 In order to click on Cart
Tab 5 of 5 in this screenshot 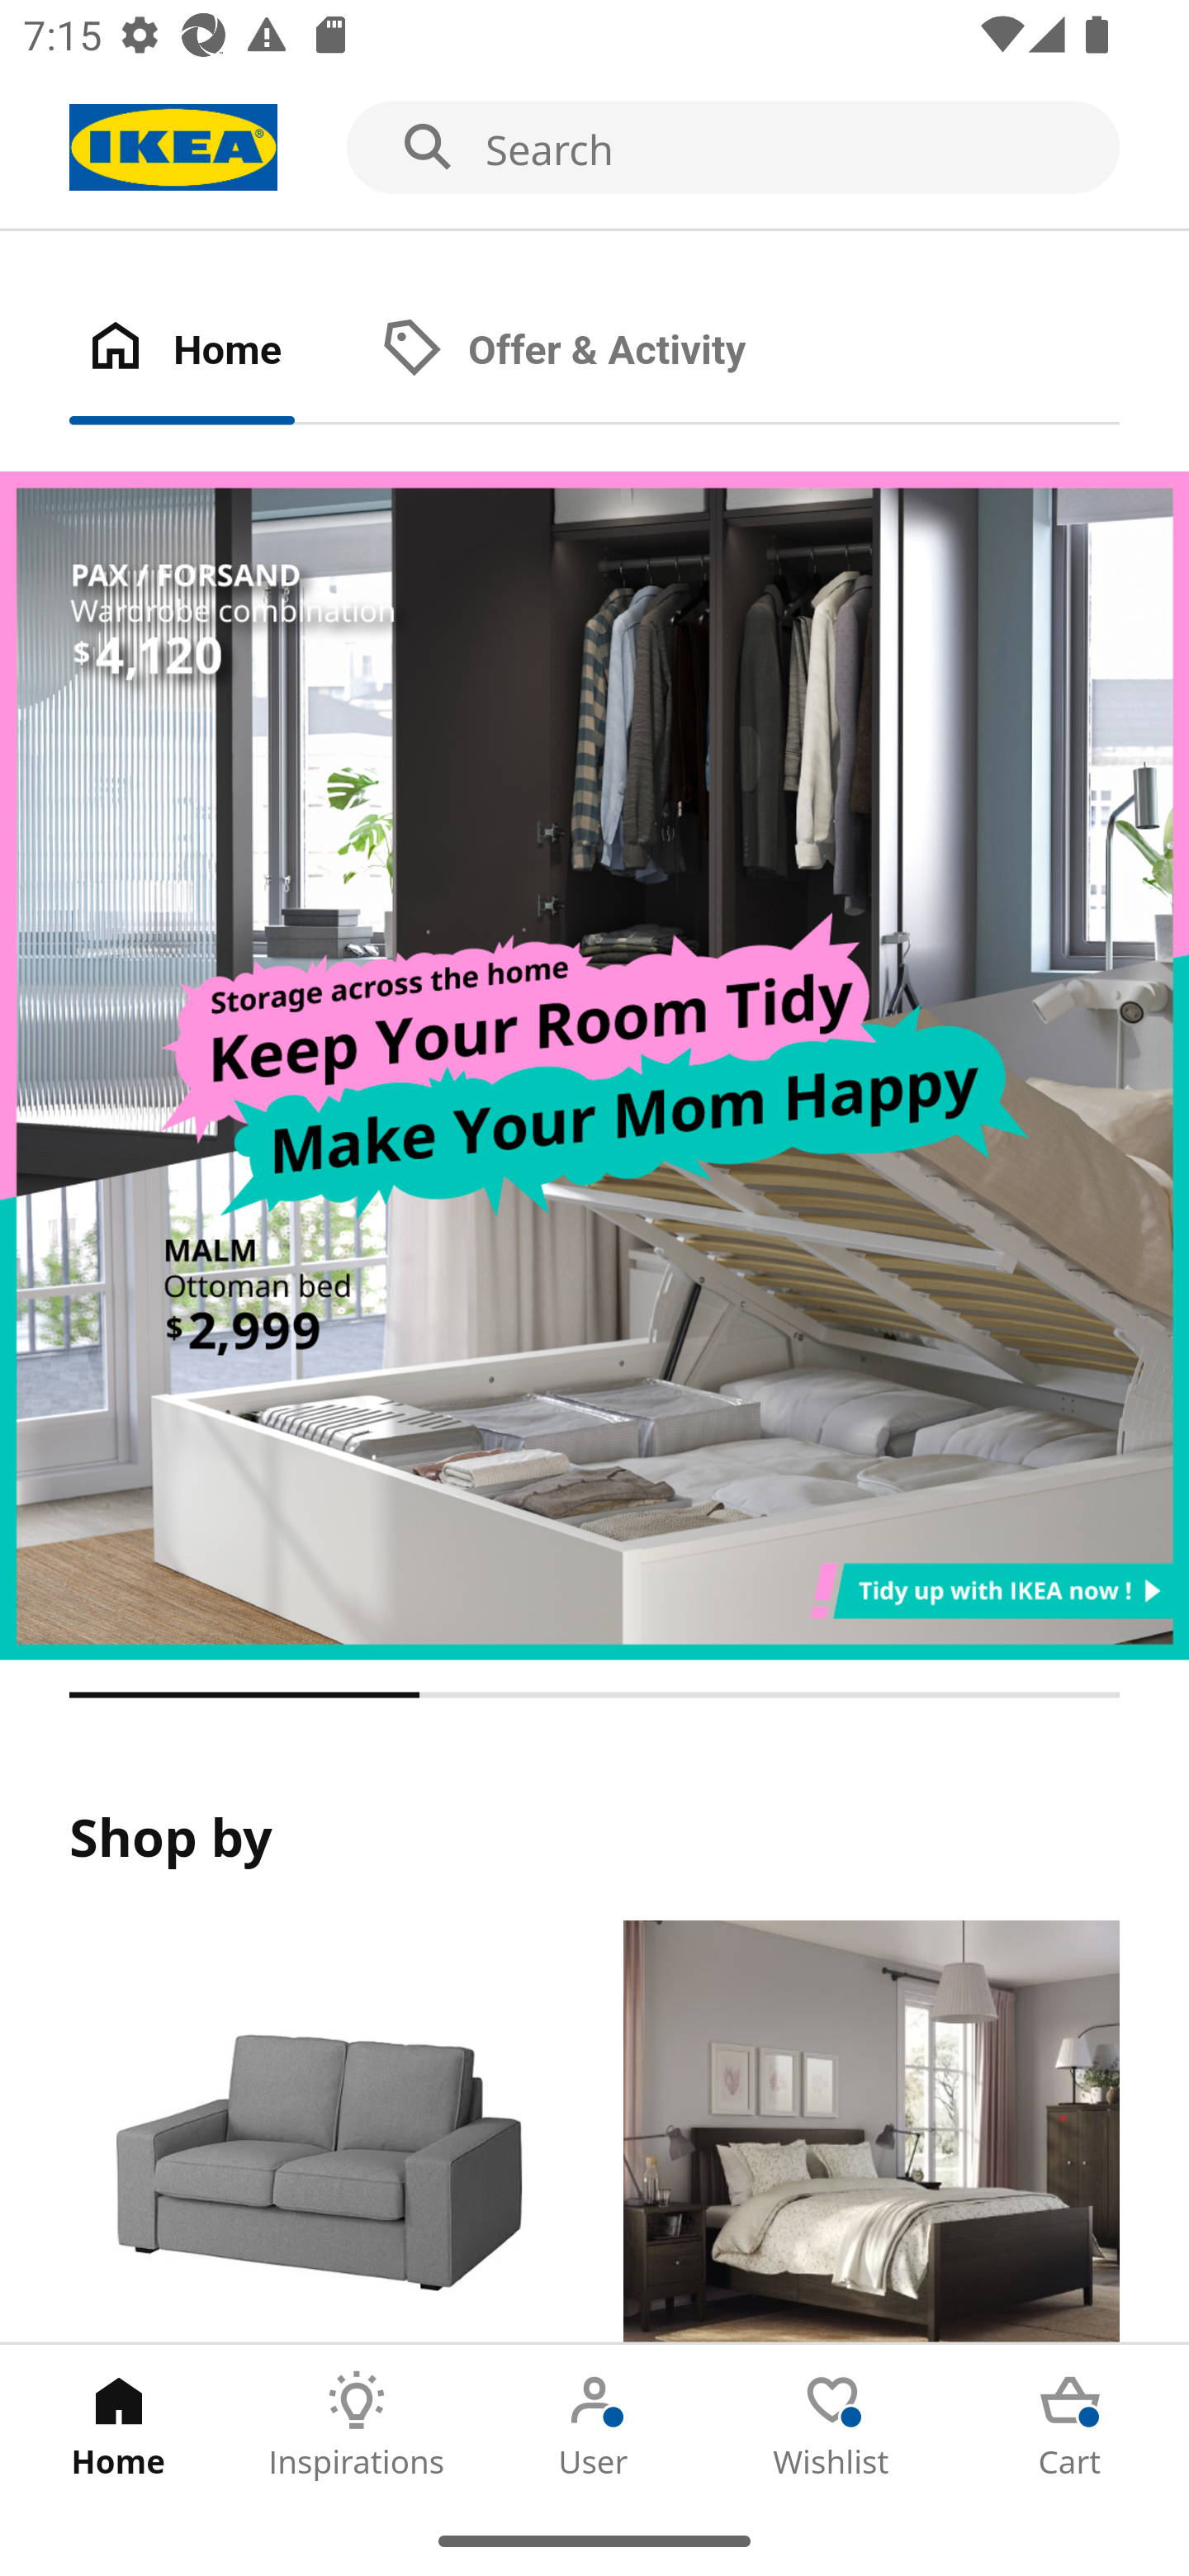, I will do `click(1070, 2425)`.